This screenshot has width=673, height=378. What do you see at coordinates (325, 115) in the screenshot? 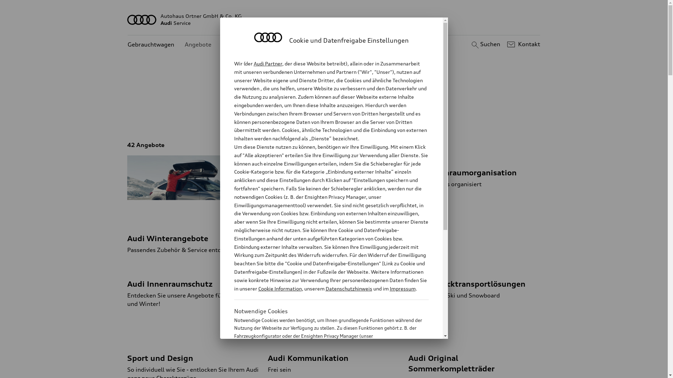
I see `Fahrzeuge` at bounding box center [325, 115].